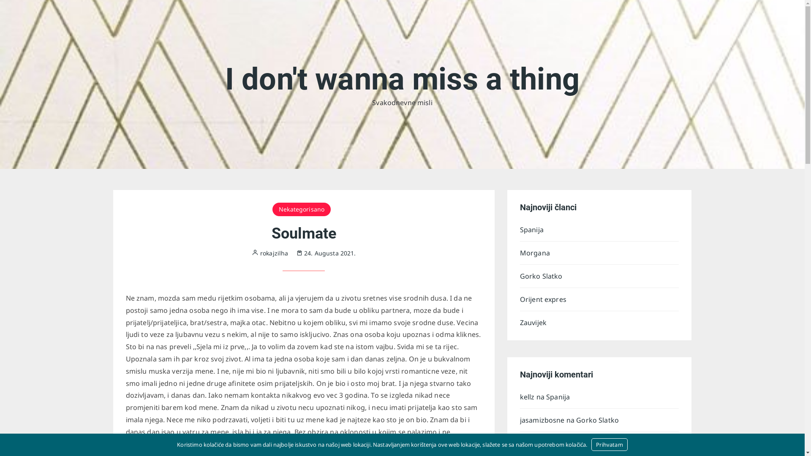 The width and height of the screenshot is (811, 456). I want to click on Spanija, so click(558, 397).